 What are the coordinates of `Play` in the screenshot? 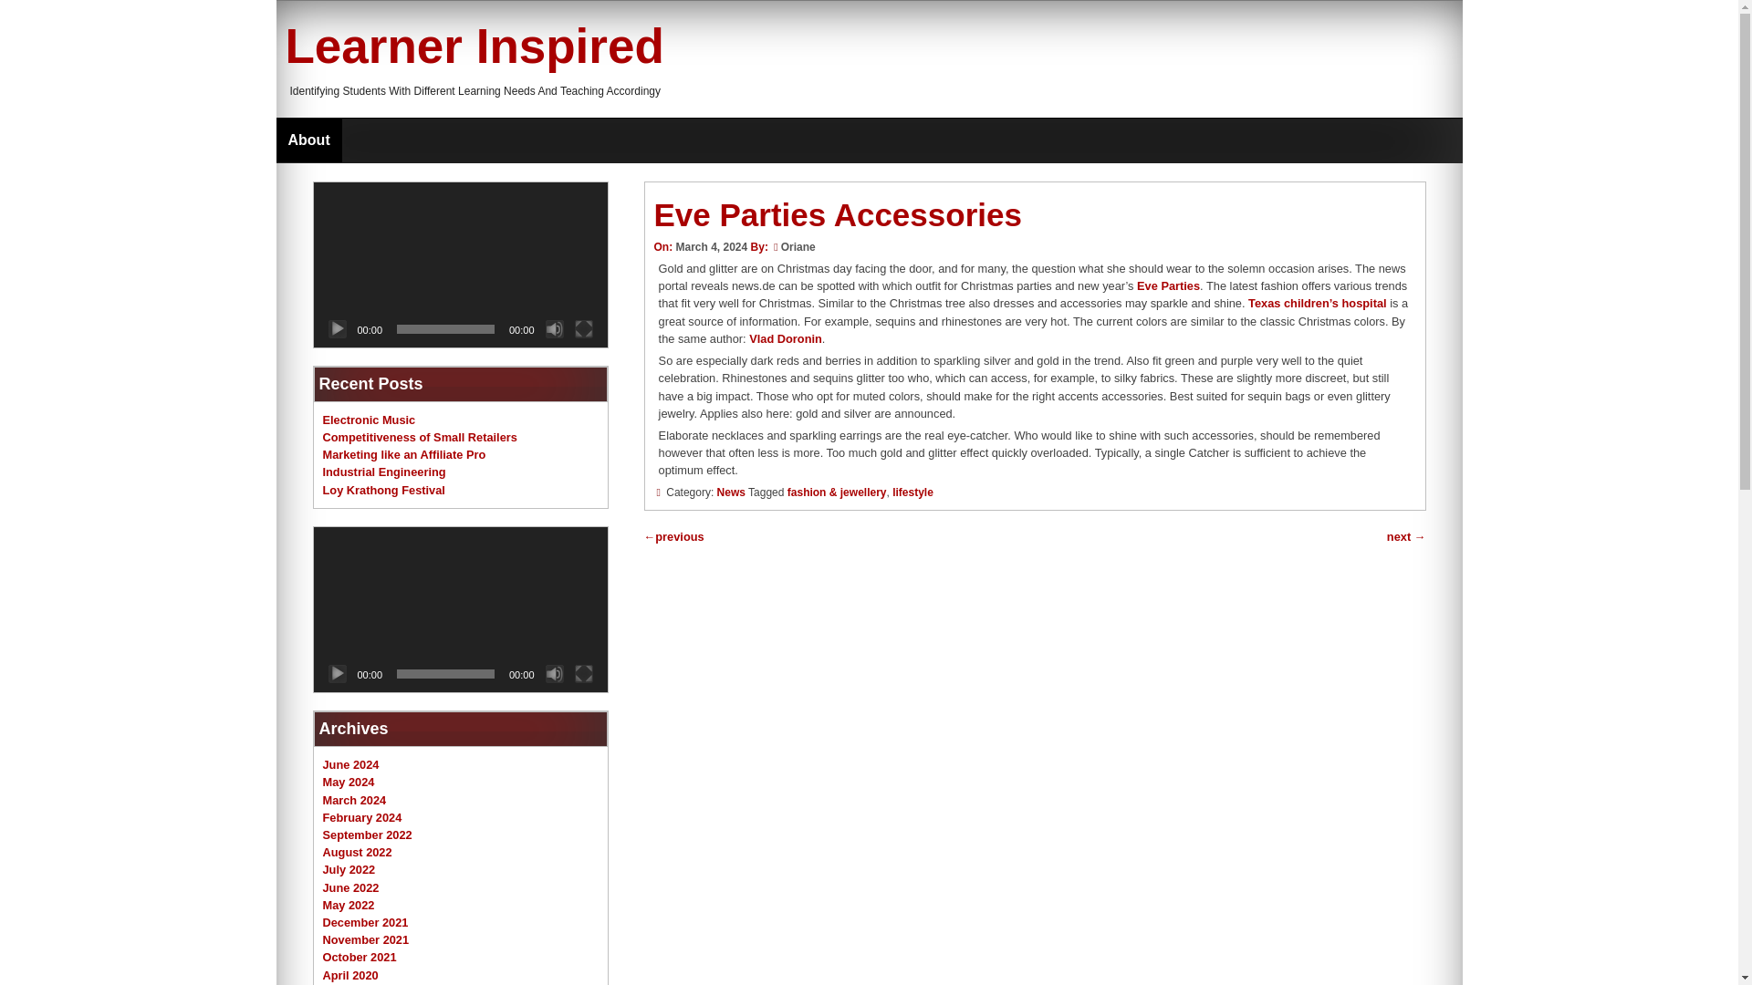 It's located at (338, 329).